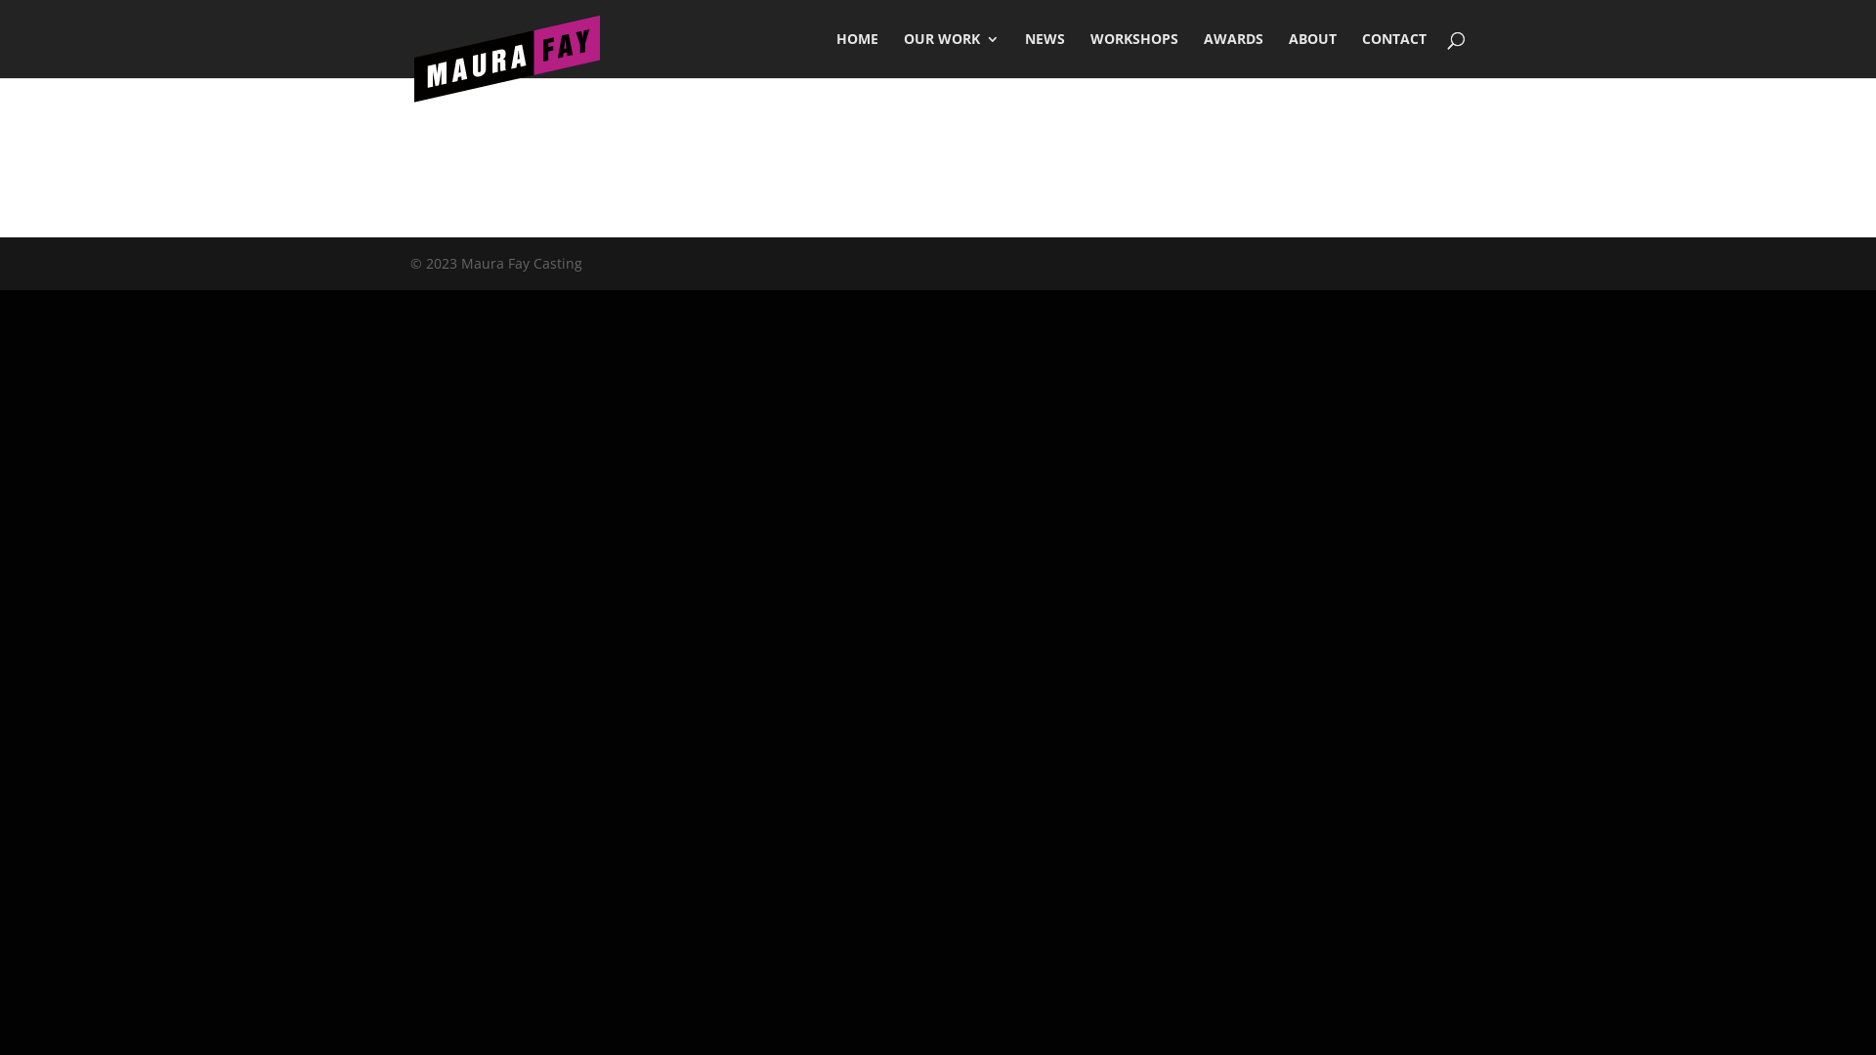 Image resolution: width=1876 pixels, height=1055 pixels. I want to click on OUR WORK, so click(952, 55).